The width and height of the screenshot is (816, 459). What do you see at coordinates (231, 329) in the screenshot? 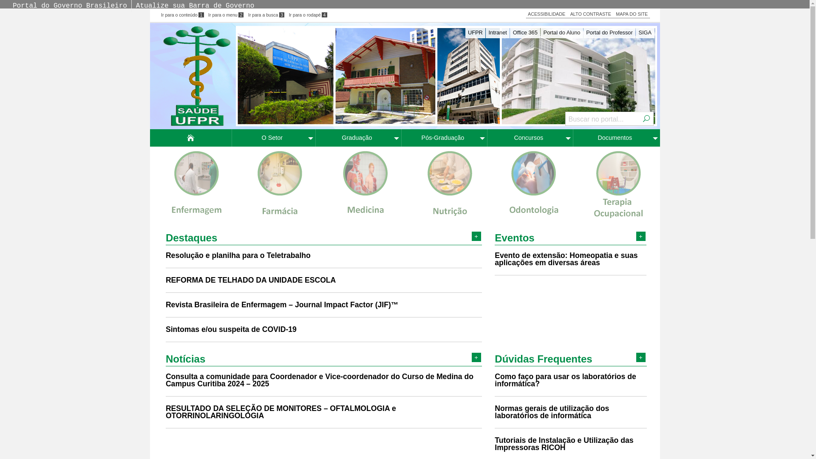
I see `Sintomas e/ou suspeita de COVID-19` at bounding box center [231, 329].